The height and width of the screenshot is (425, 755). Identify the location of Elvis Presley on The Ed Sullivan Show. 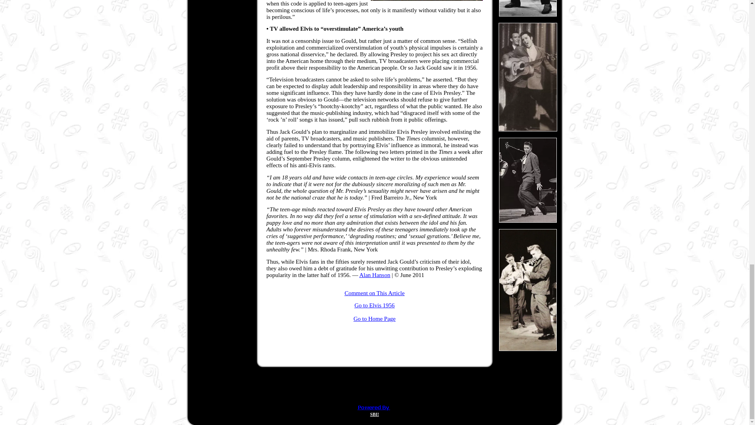
(528, 8).